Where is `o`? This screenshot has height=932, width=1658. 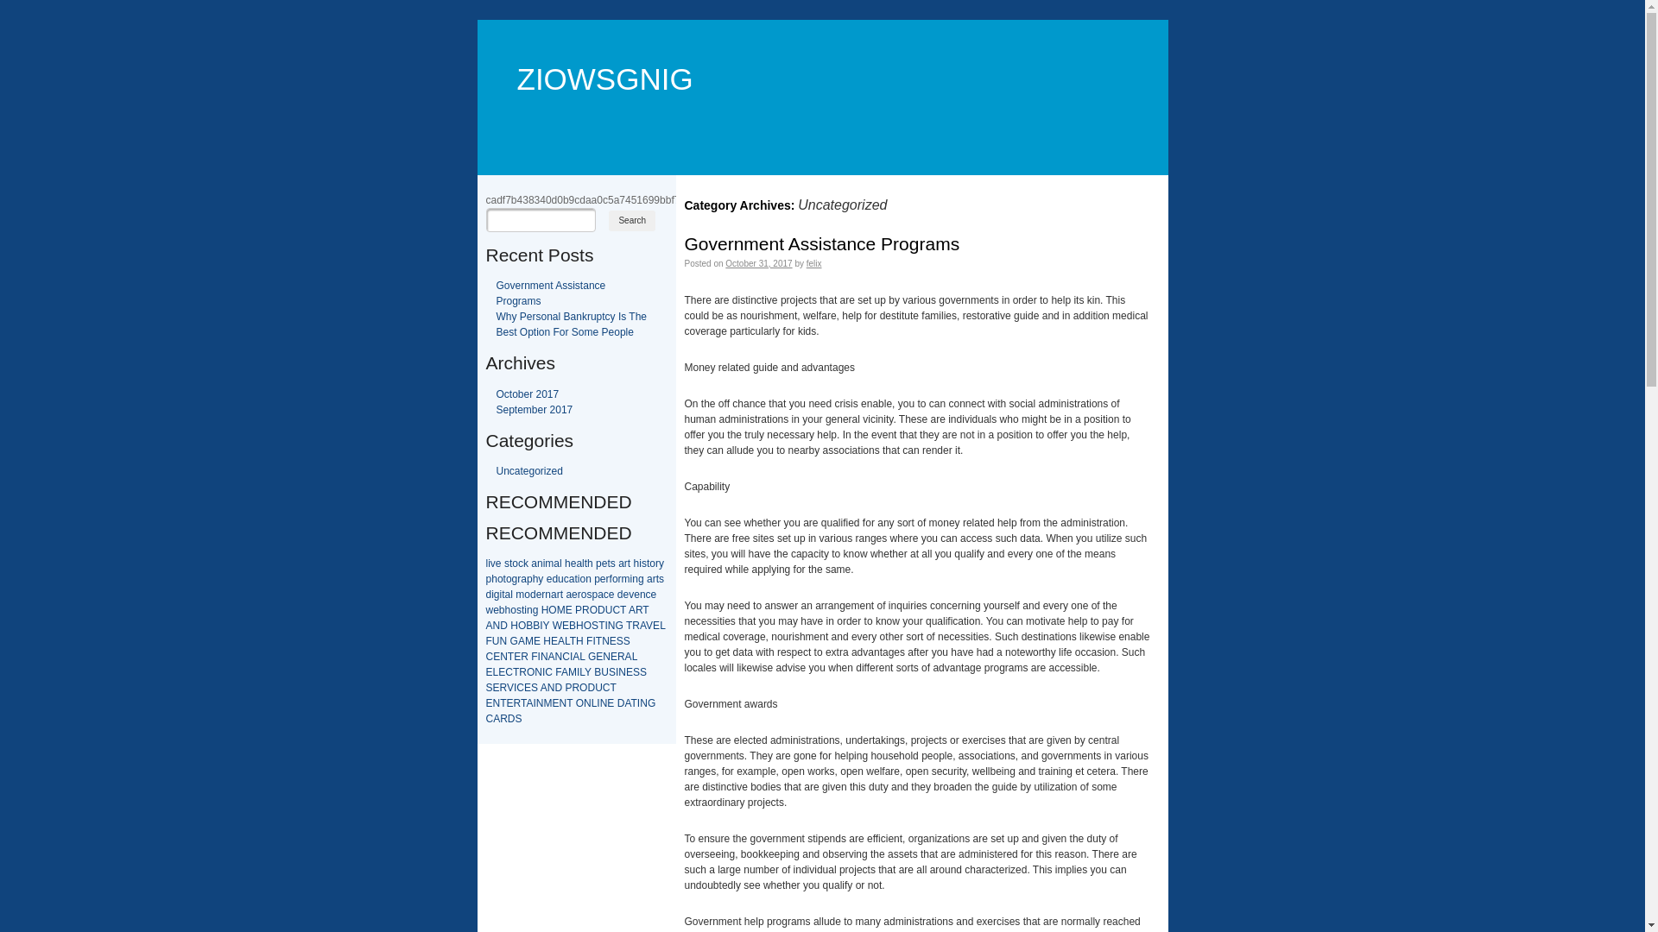
o is located at coordinates (515, 564).